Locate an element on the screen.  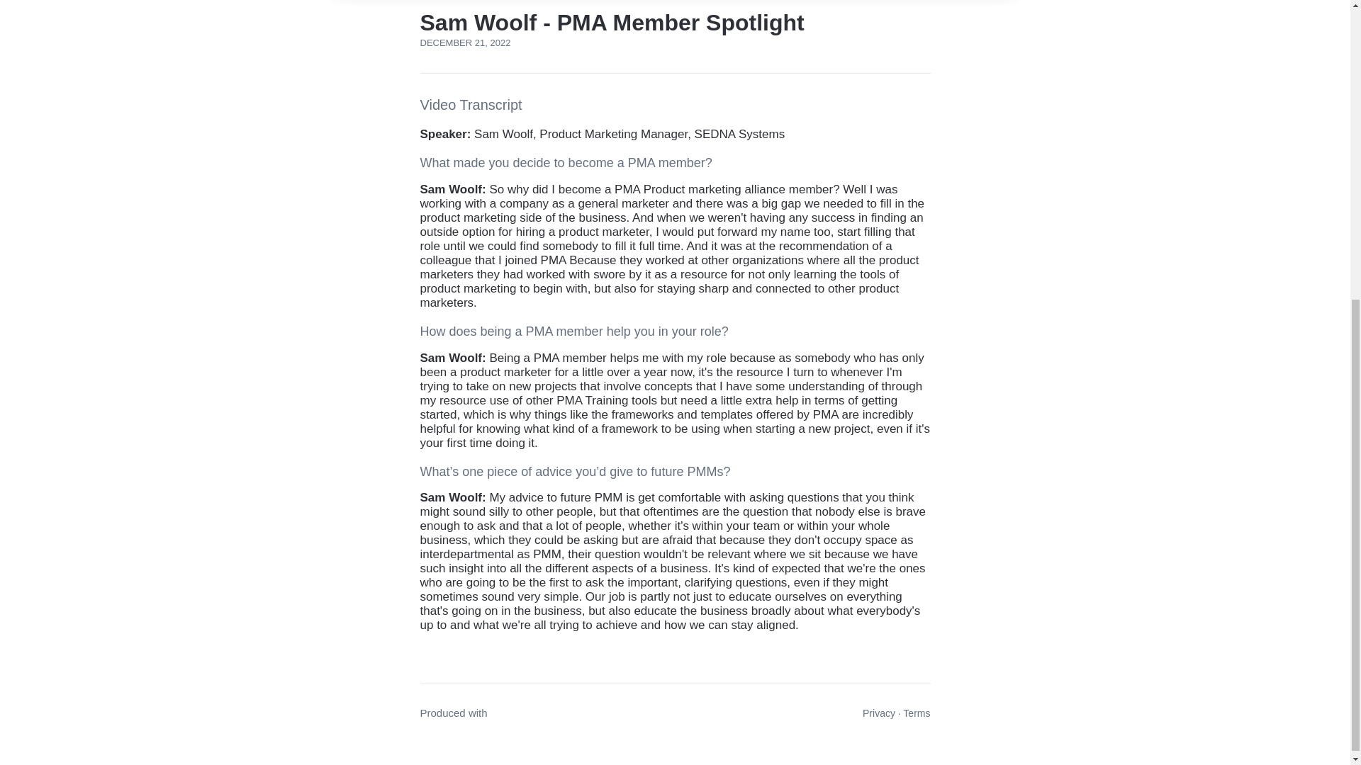
Privacy is located at coordinates (879, 713).